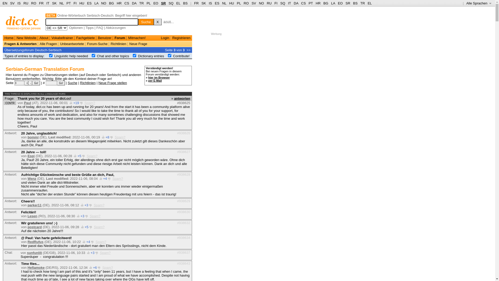  What do you see at coordinates (189, 50) in the screenshot?
I see `>>` at bounding box center [189, 50].